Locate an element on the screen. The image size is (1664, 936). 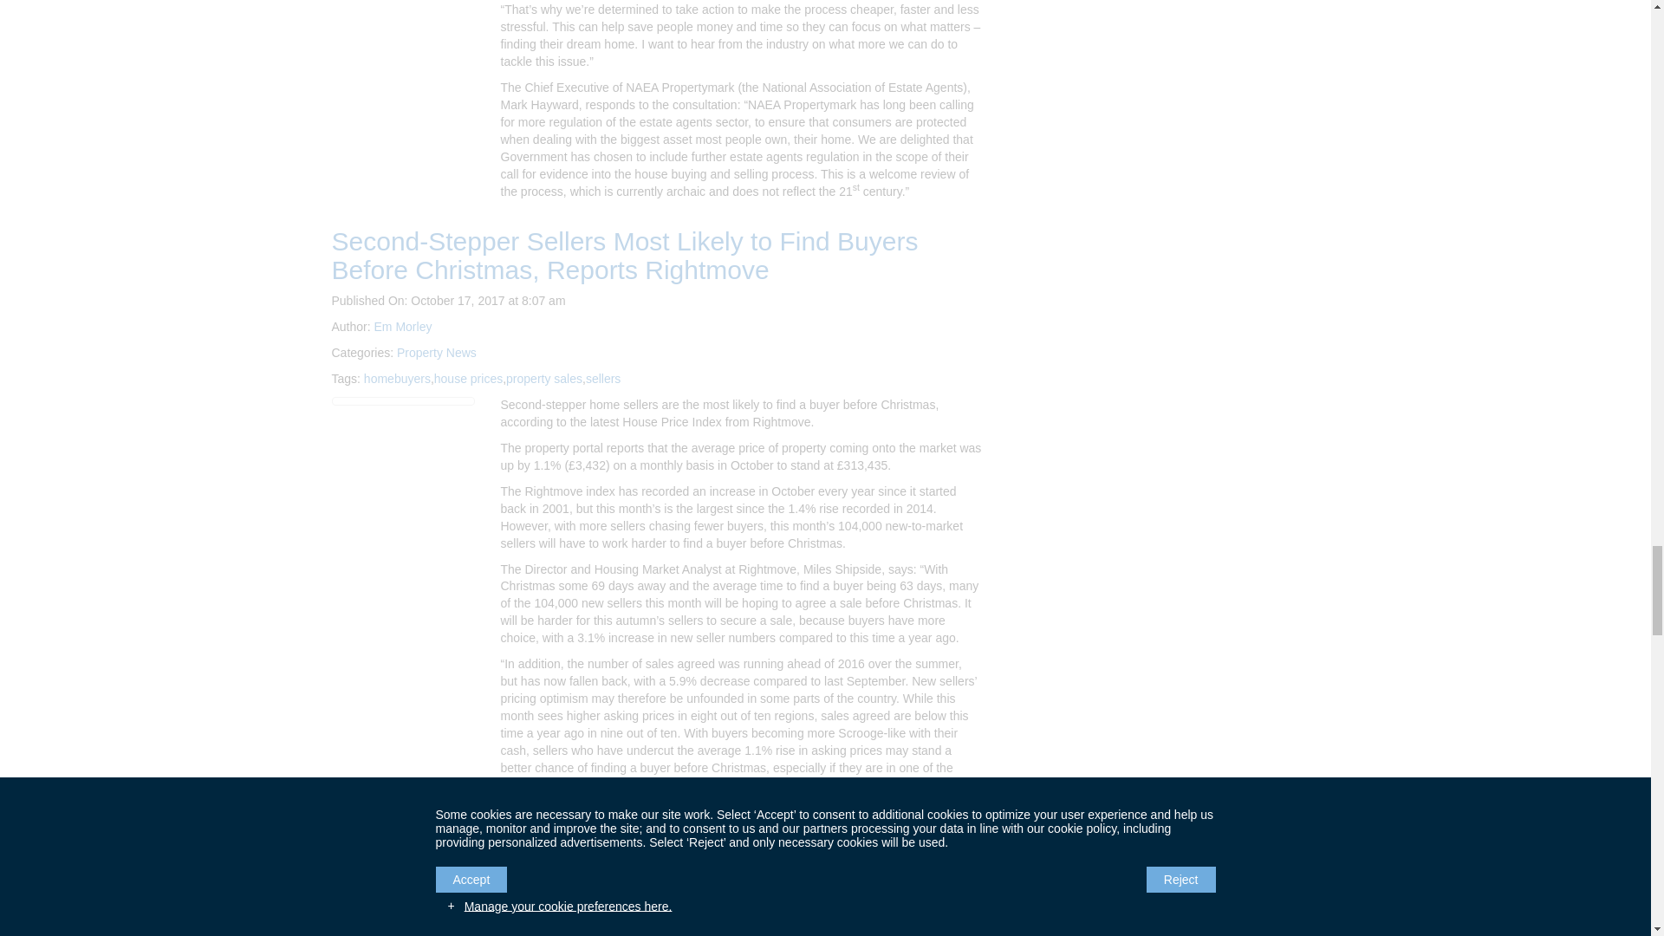
Posts by Em Morley is located at coordinates (404, 326).